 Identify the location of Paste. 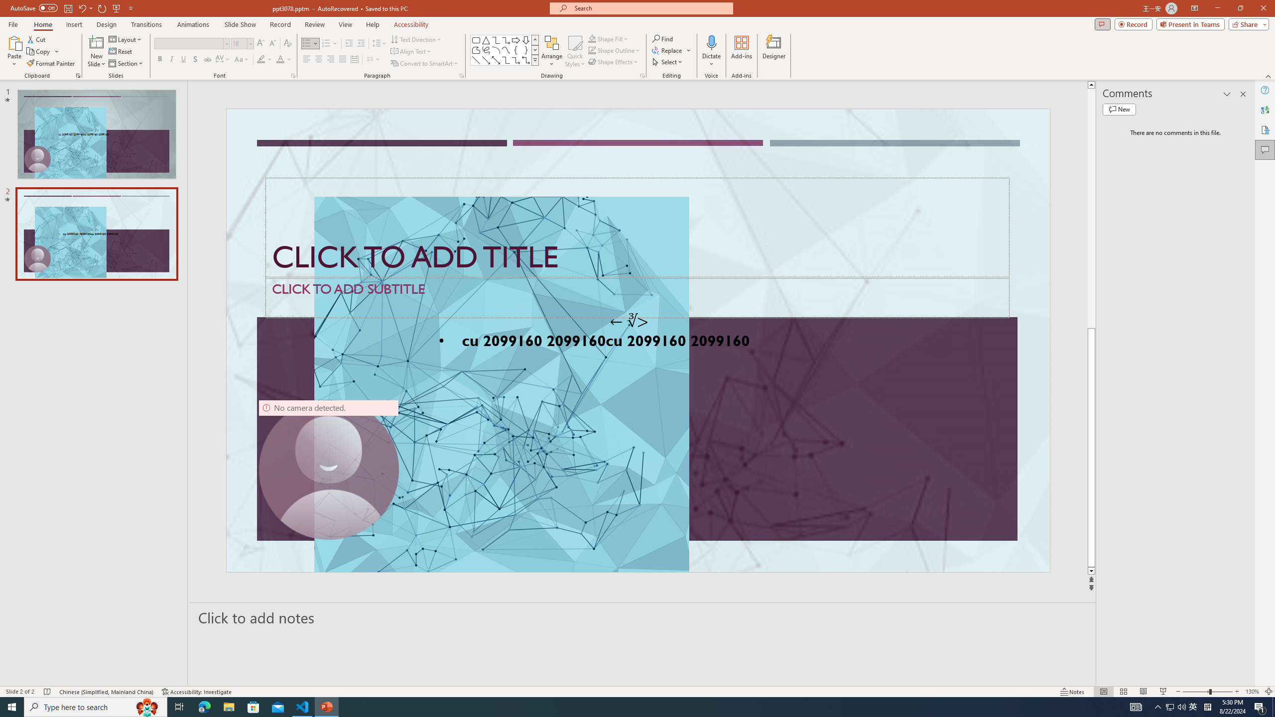
(14, 42).